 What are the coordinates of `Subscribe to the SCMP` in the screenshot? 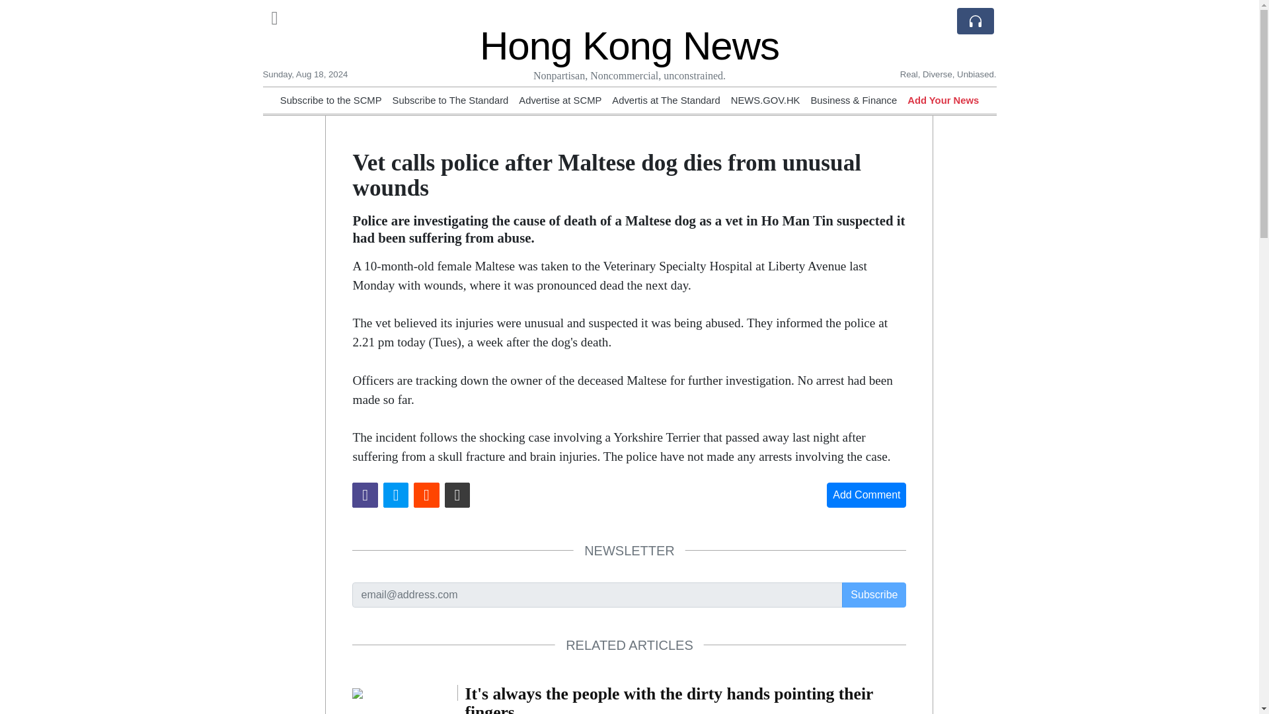 It's located at (330, 100).